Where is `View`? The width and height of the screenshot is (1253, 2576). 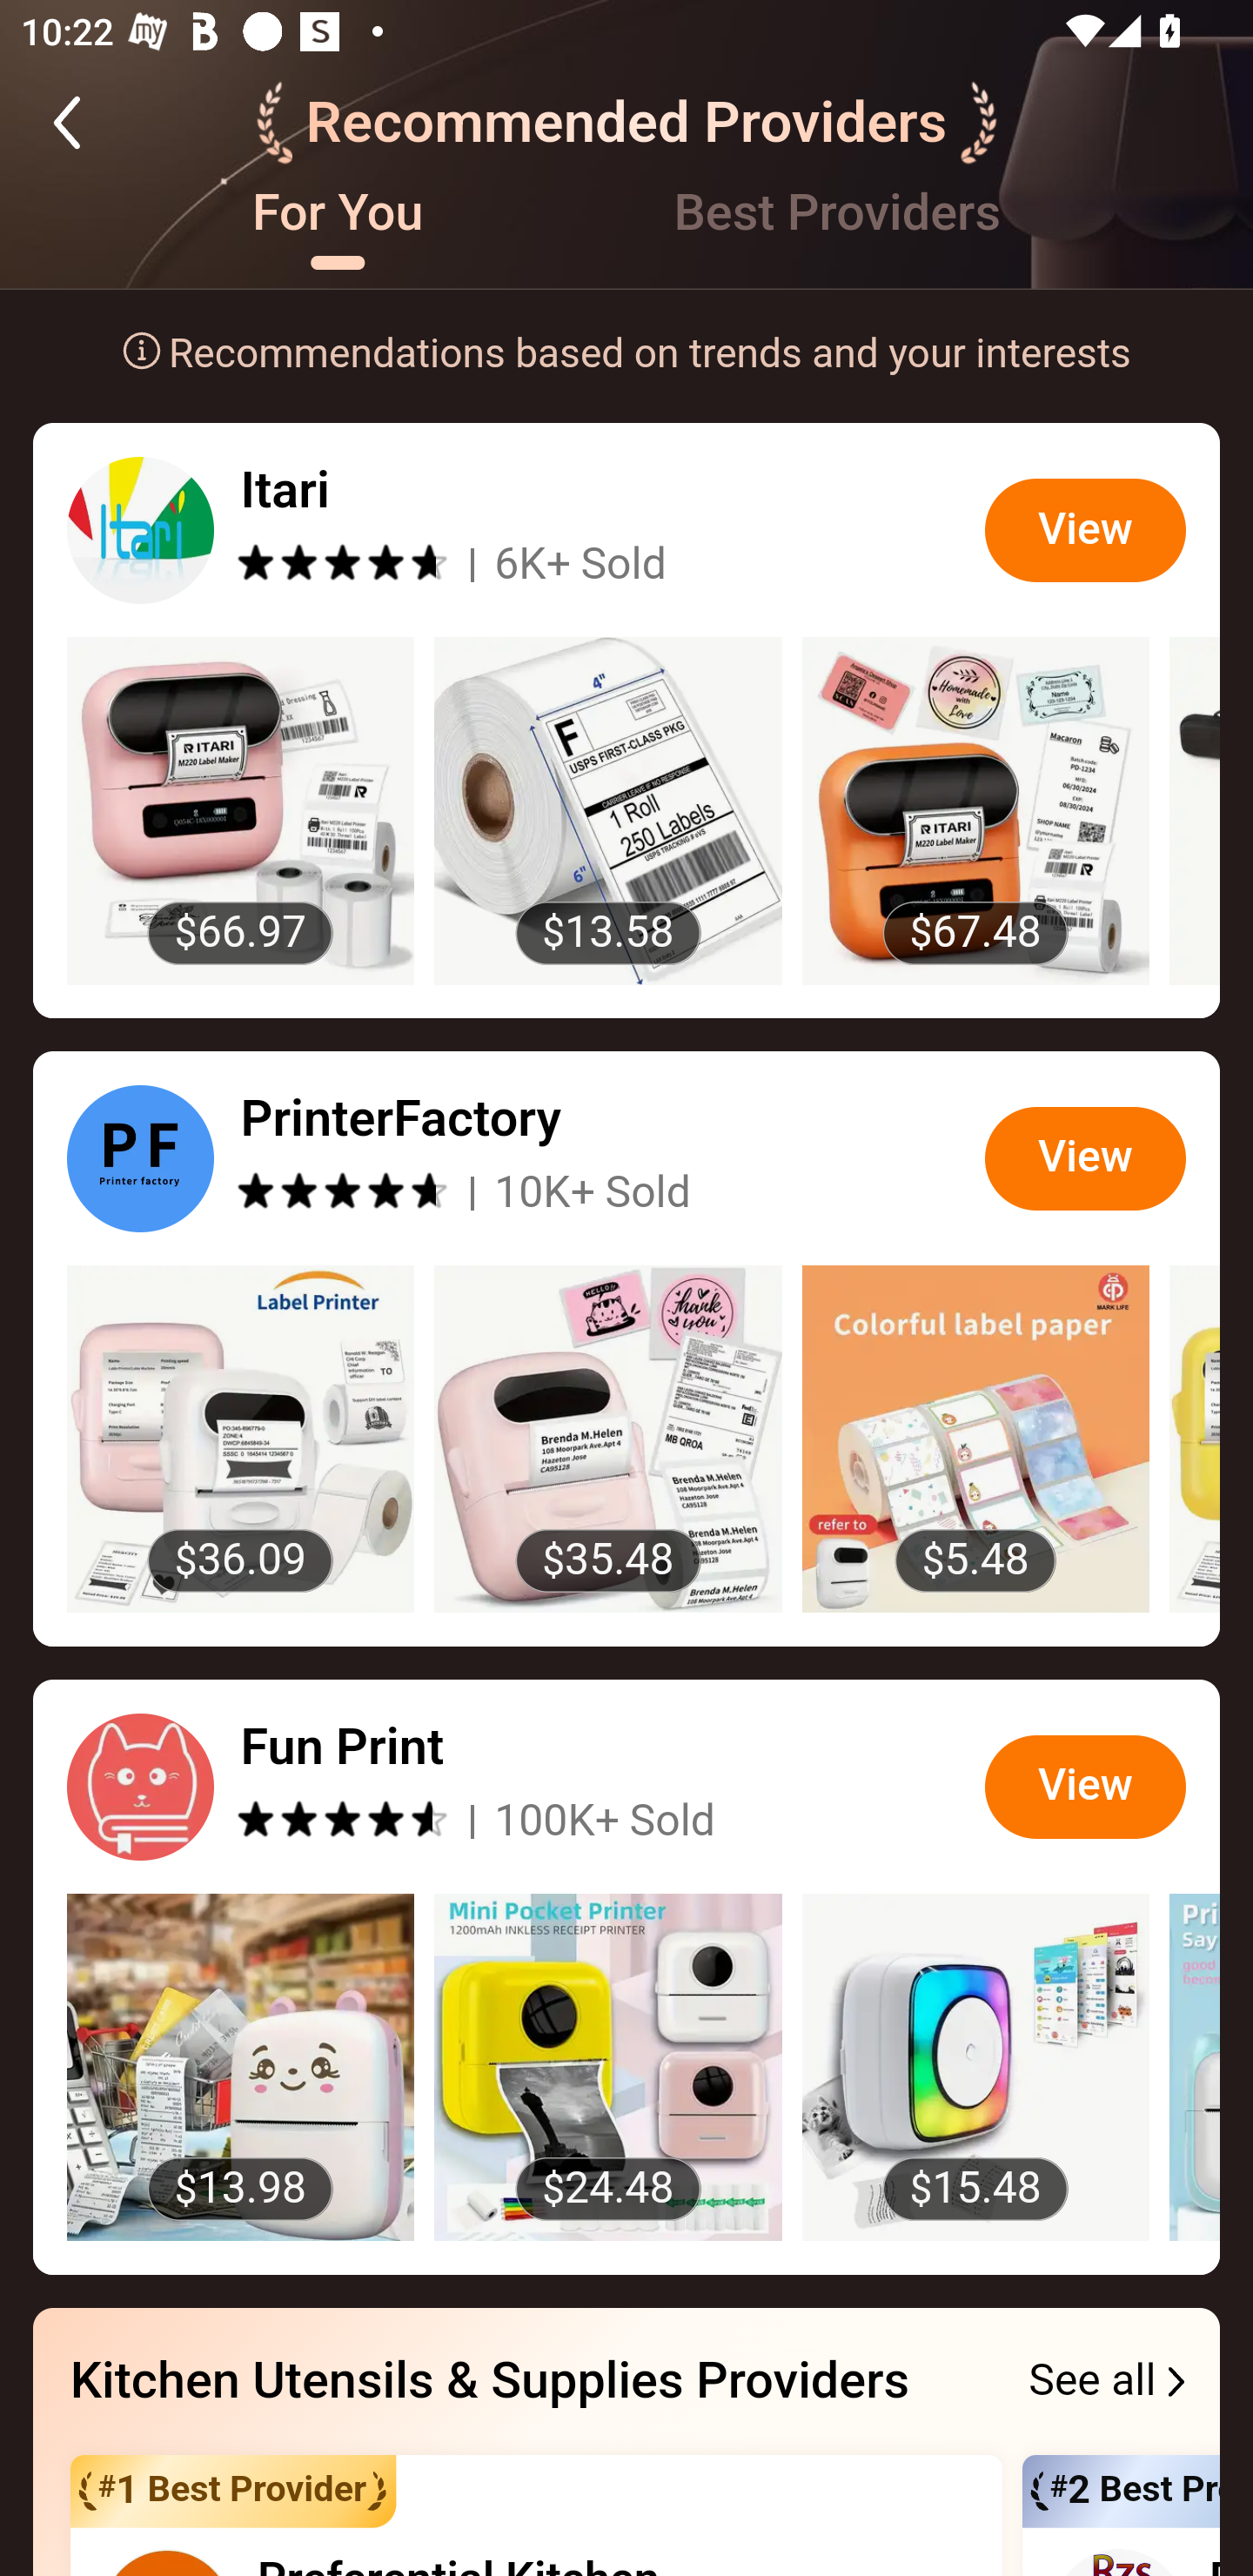 View is located at coordinates (1086, 1788).